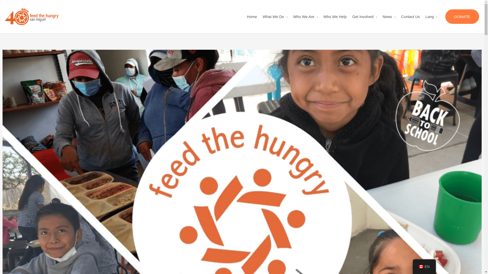 Image resolution: width=488 pixels, height=274 pixels. Describe the element at coordinates (389, 16) in the screenshot. I see `News` at that location.